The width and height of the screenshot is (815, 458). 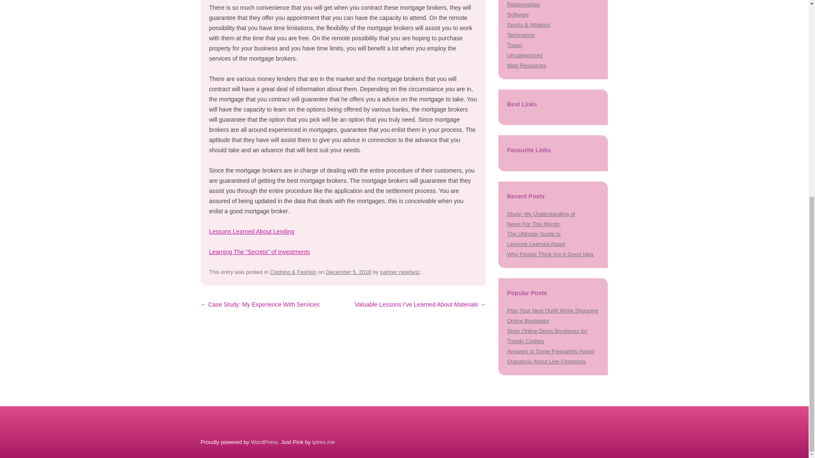 What do you see at coordinates (349, 272) in the screenshot?
I see `December 5, 2018` at bounding box center [349, 272].